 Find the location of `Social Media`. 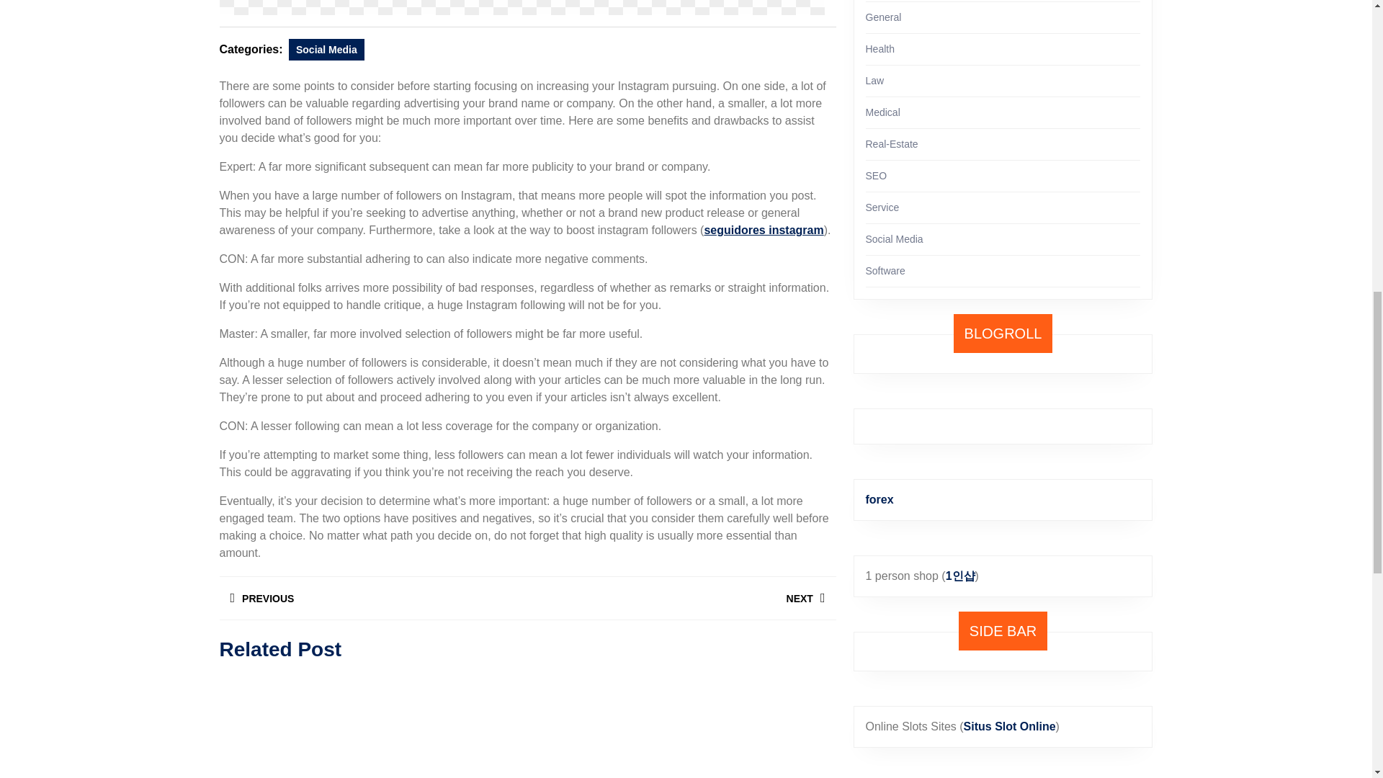

Social Media is located at coordinates (327, 50).